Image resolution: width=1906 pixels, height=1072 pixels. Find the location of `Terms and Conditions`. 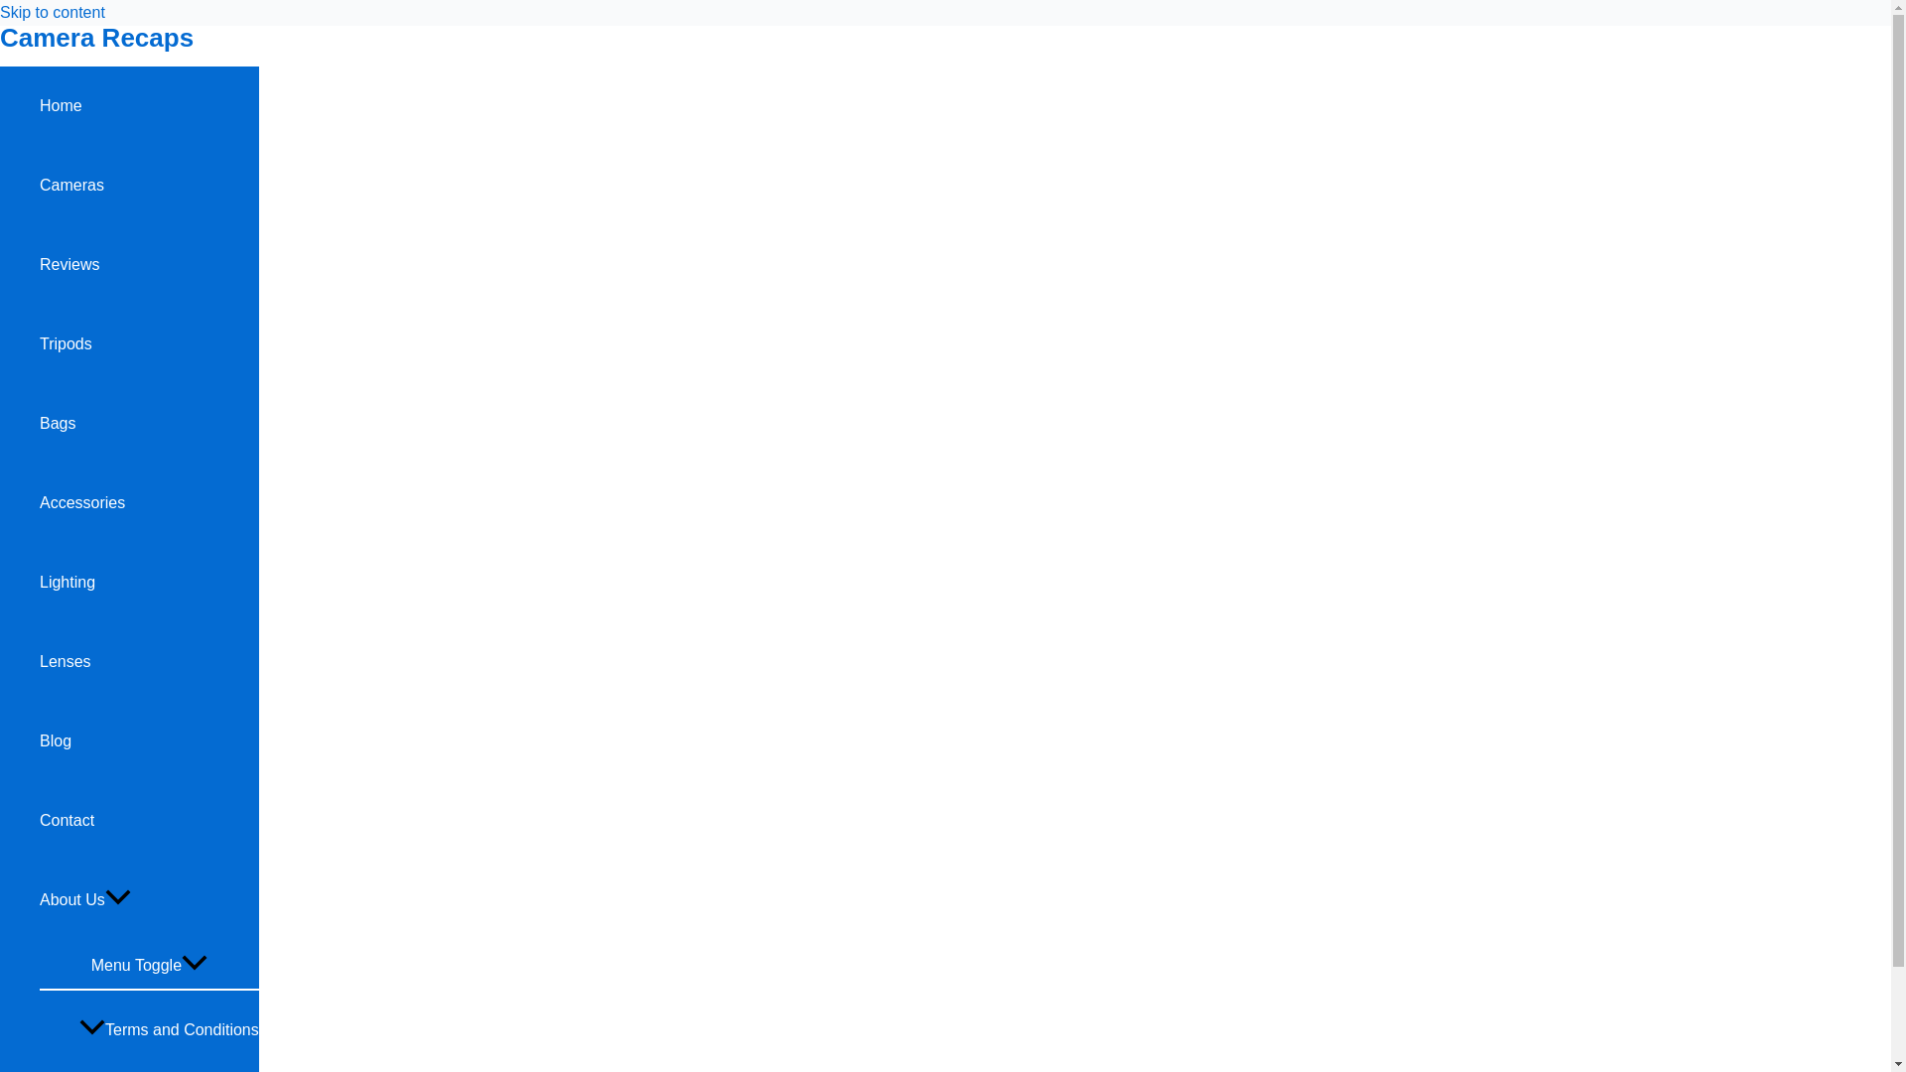

Terms and Conditions is located at coordinates (169, 1029).